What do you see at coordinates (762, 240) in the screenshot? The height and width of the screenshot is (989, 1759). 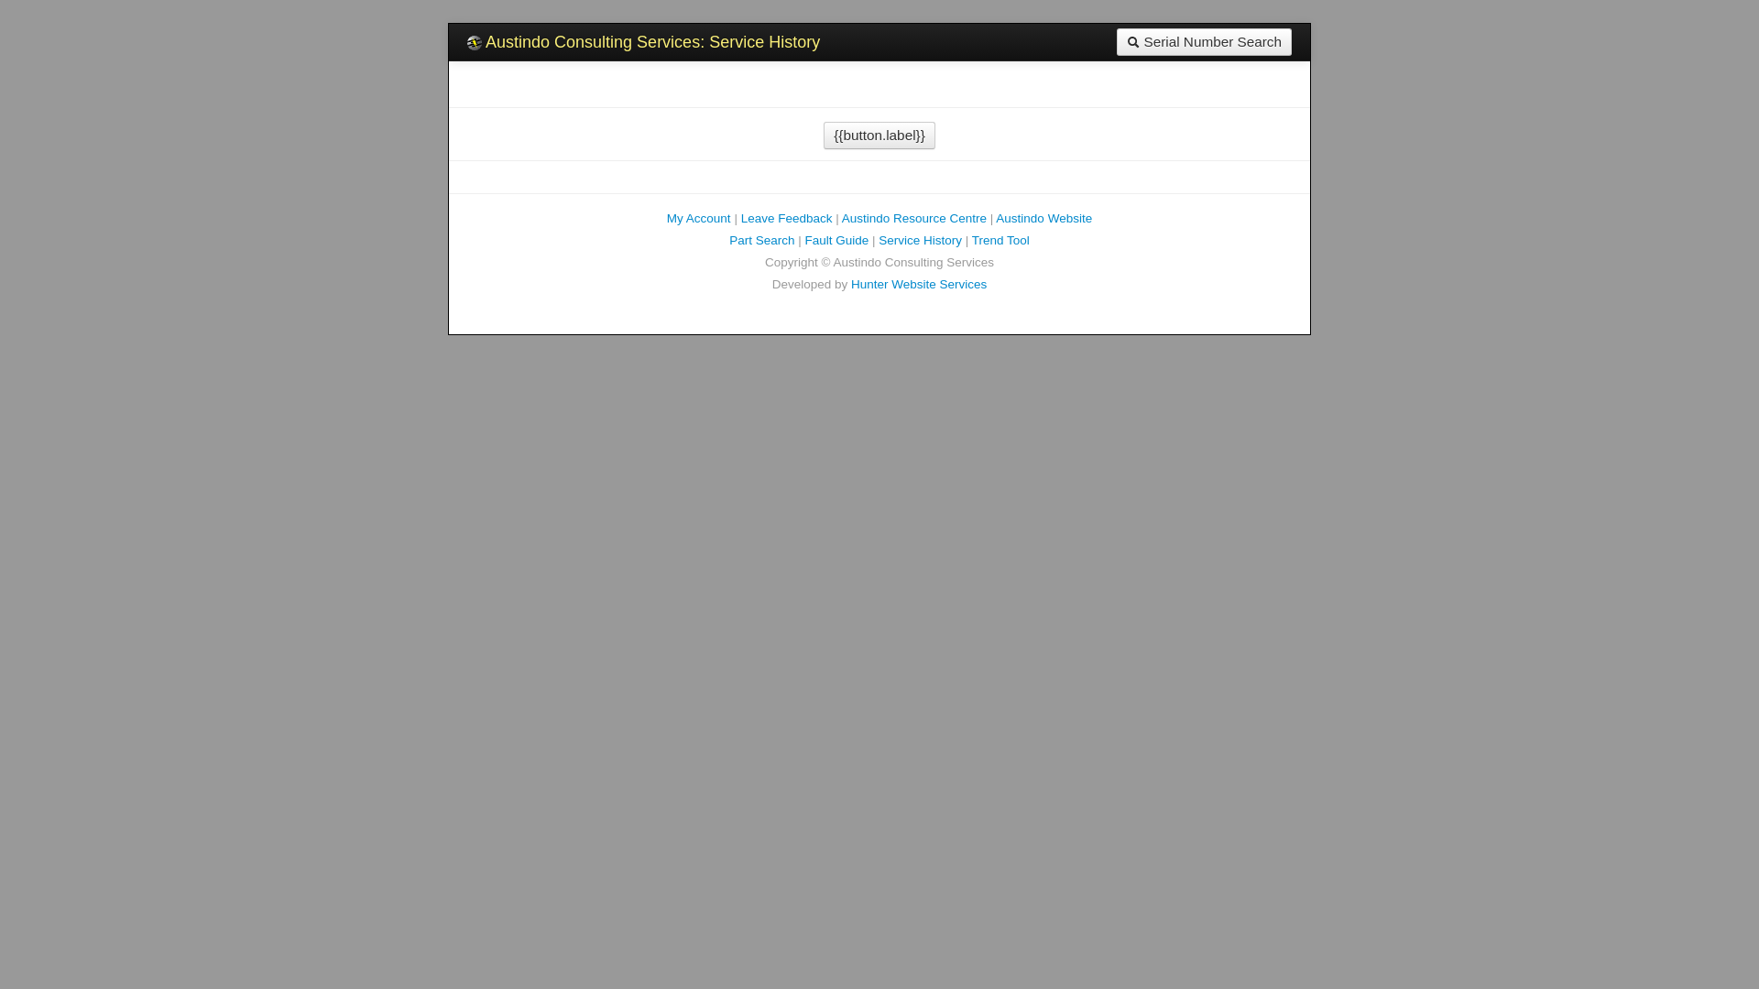 I see `Part Search` at bounding box center [762, 240].